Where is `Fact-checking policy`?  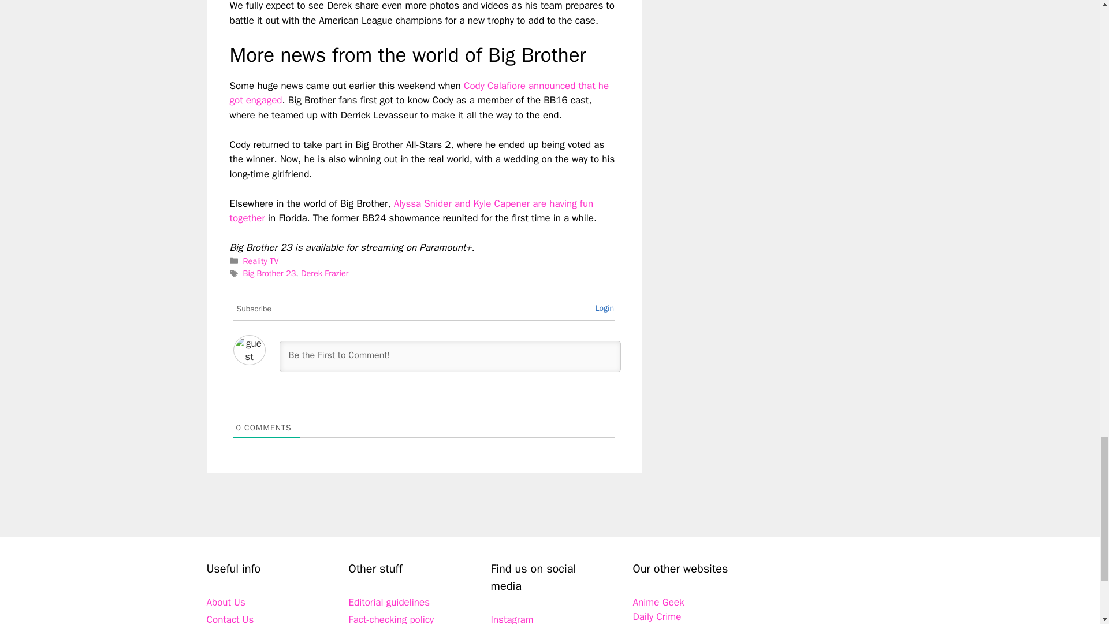
Fact-checking policy is located at coordinates (392, 618).